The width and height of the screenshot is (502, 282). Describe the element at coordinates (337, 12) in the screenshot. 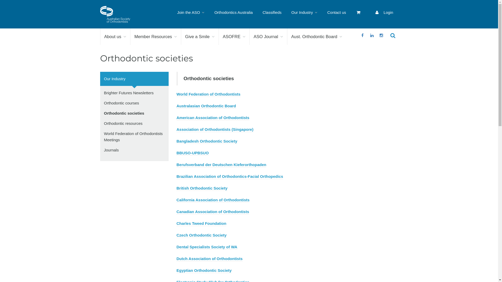

I see `Contact us` at that location.